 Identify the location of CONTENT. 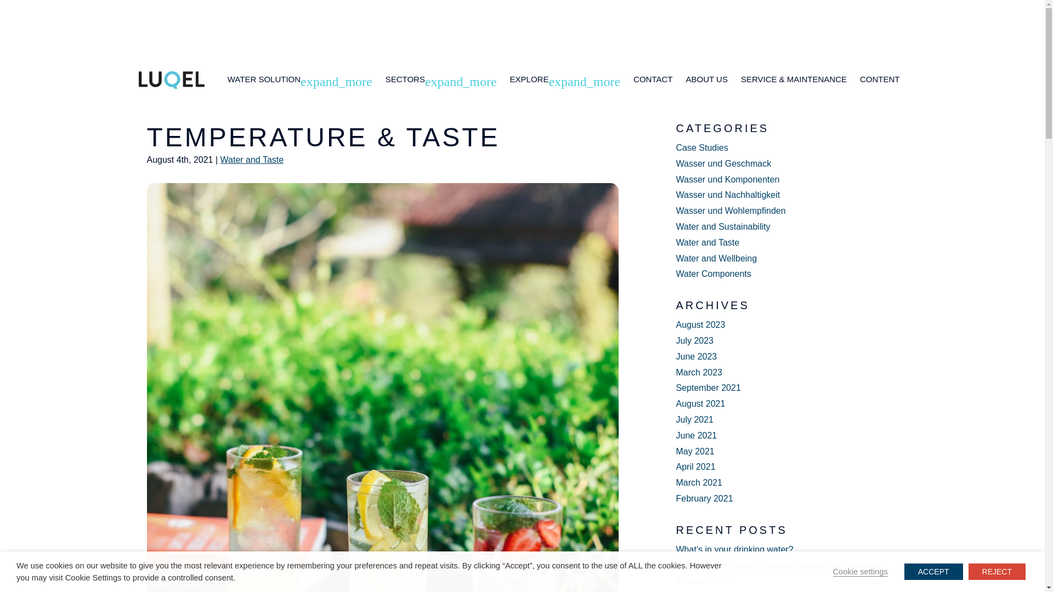
(880, 79).